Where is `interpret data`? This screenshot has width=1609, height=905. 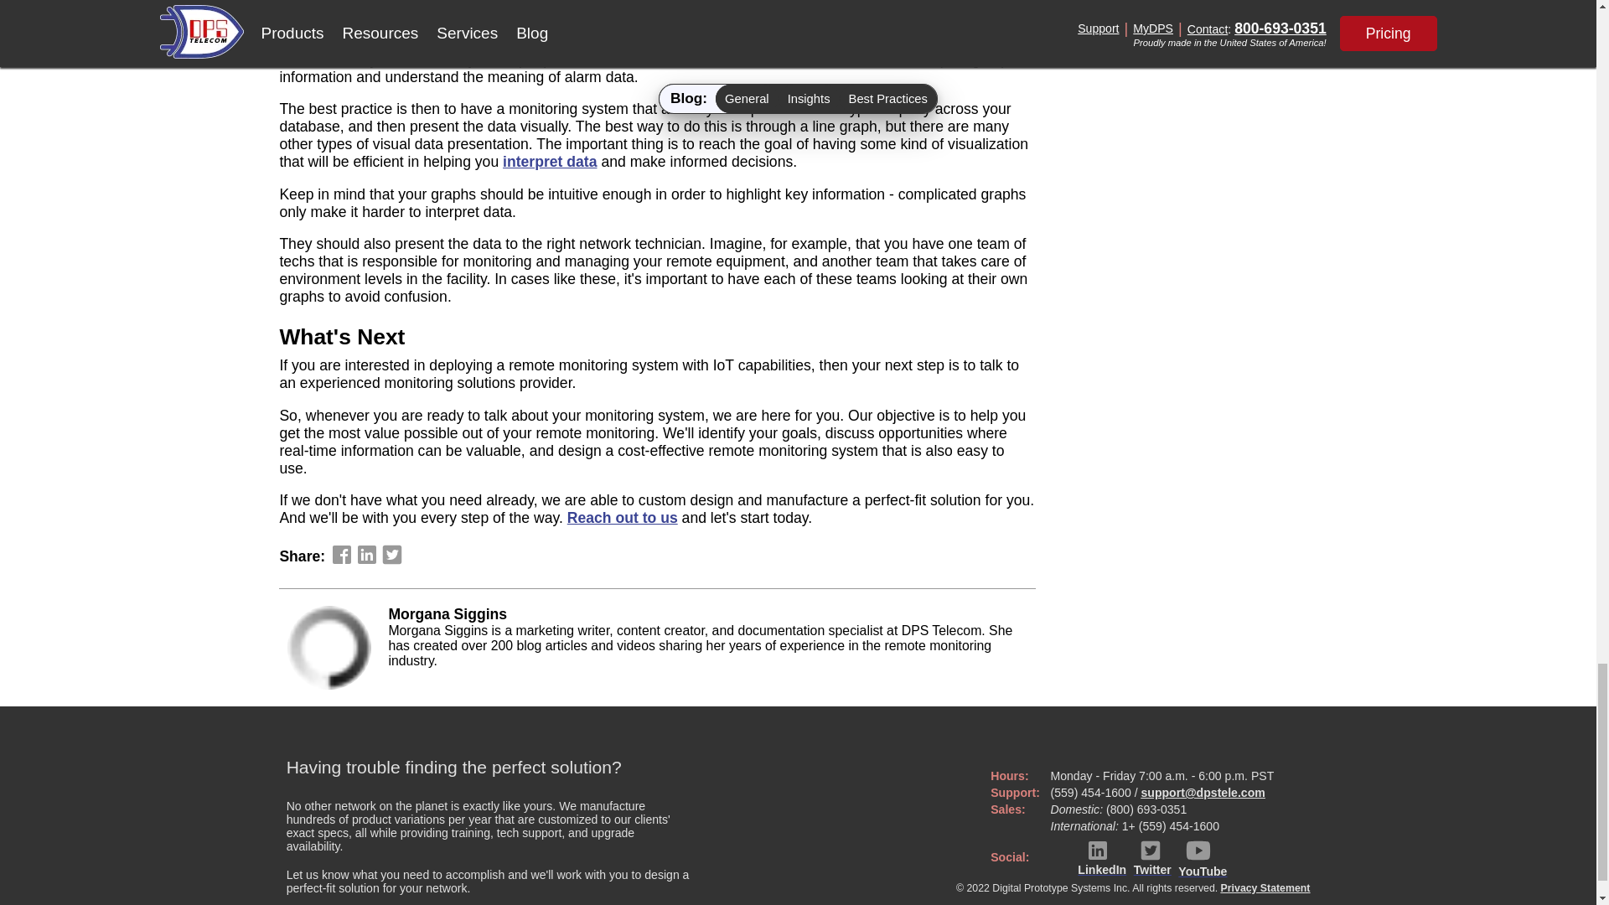 interpret data is located at coordinates (550, 161).